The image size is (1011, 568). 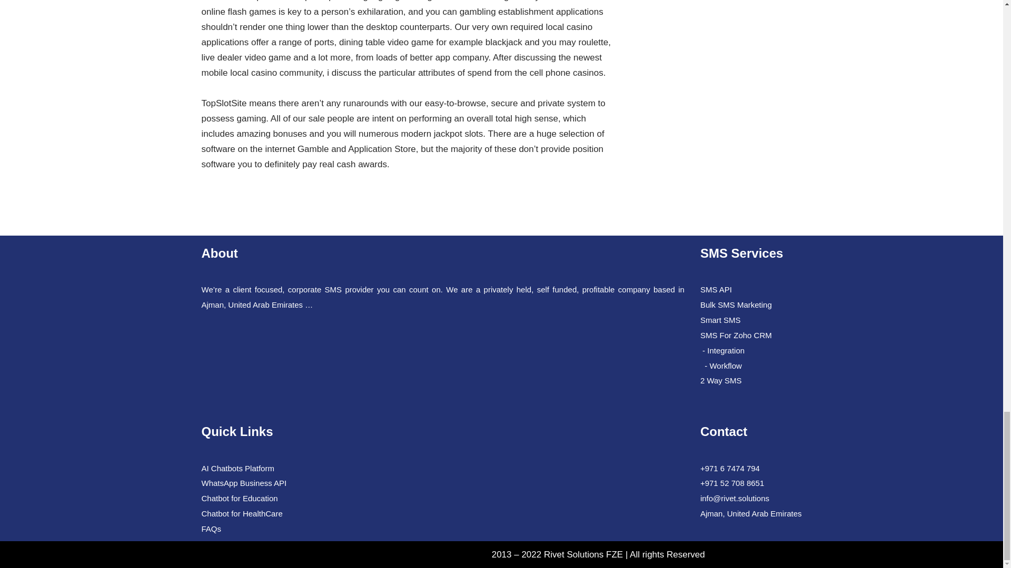 What do you see at coordinates (211, 529) in the screenshot?
I see `FAQs` at bounding box center [211, 529].